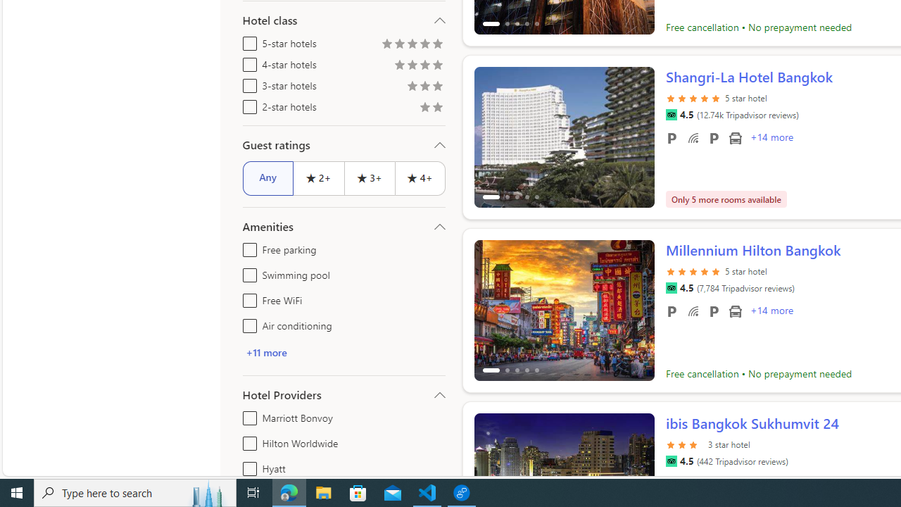 The width and height of the screenshot is (901, 507). What do you see at coordinates (267, 177) in the screenshot?
I see `Any` at bounding box center [267, 177].